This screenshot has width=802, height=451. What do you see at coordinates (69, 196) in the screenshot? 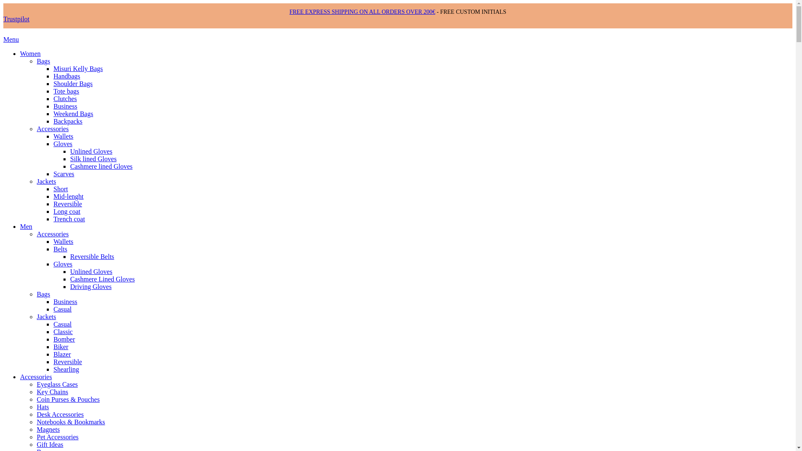
I see `Mid-lenght` at bounding box center [69, 196].